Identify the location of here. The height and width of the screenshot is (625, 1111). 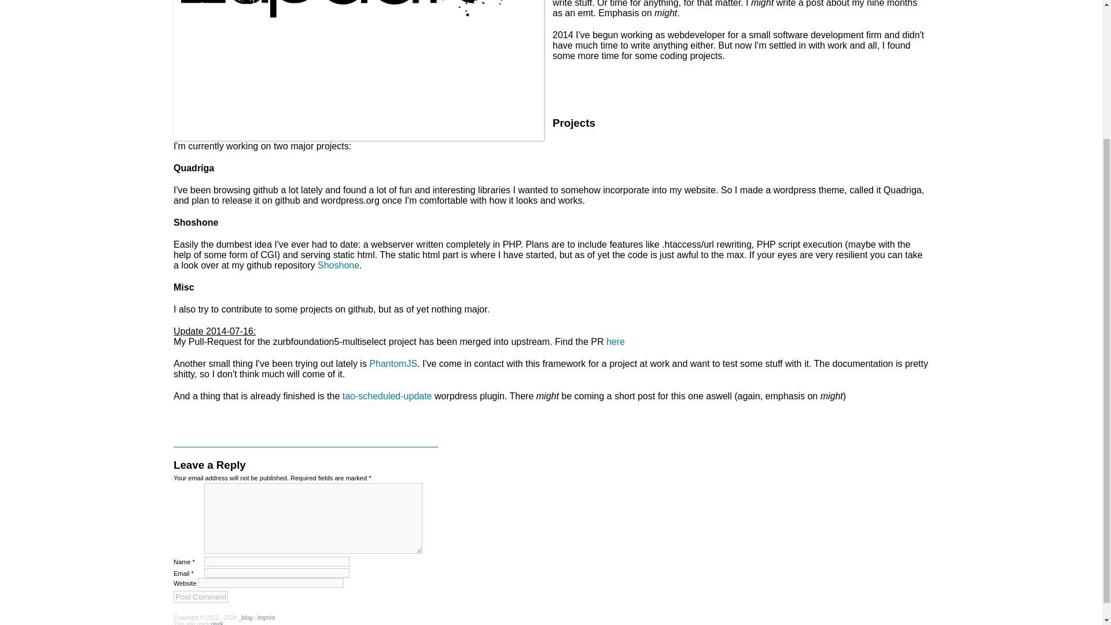
(616, 341).